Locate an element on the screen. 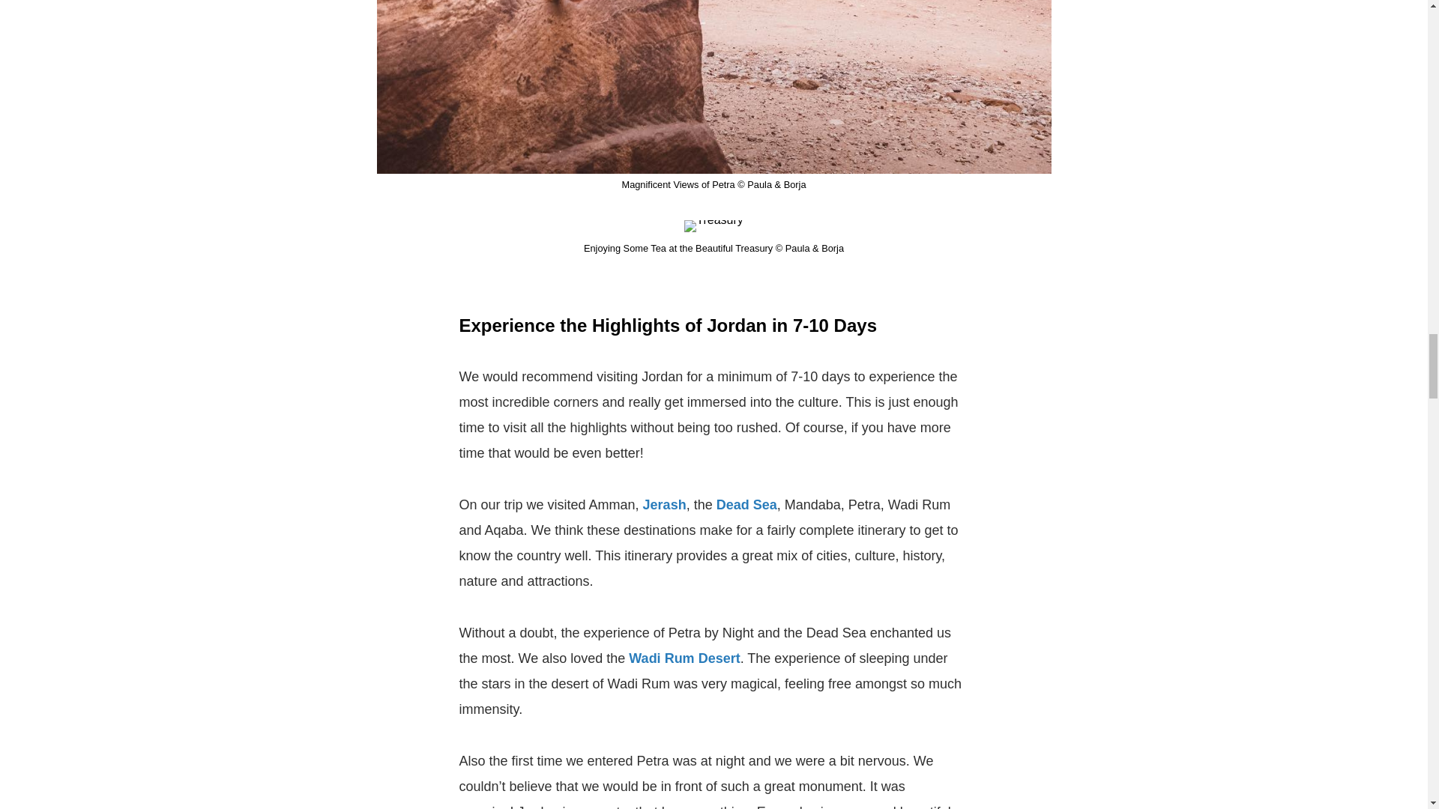 The width and height of the screenshot is (1439, 809). Dead Sea is located at coordinates (746, 505).